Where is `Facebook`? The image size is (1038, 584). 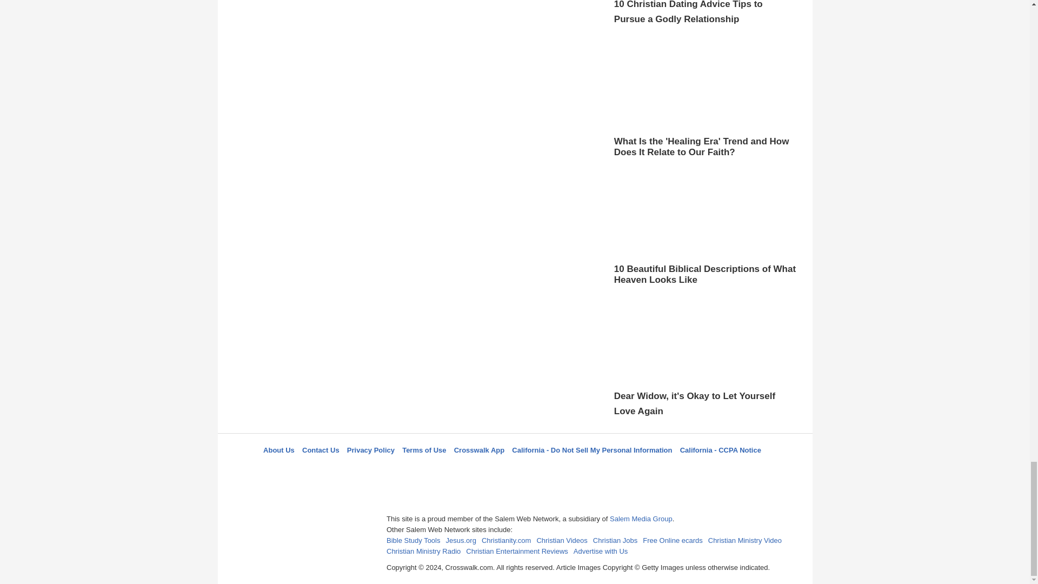 Facebook is located at coordinates (460, 469).